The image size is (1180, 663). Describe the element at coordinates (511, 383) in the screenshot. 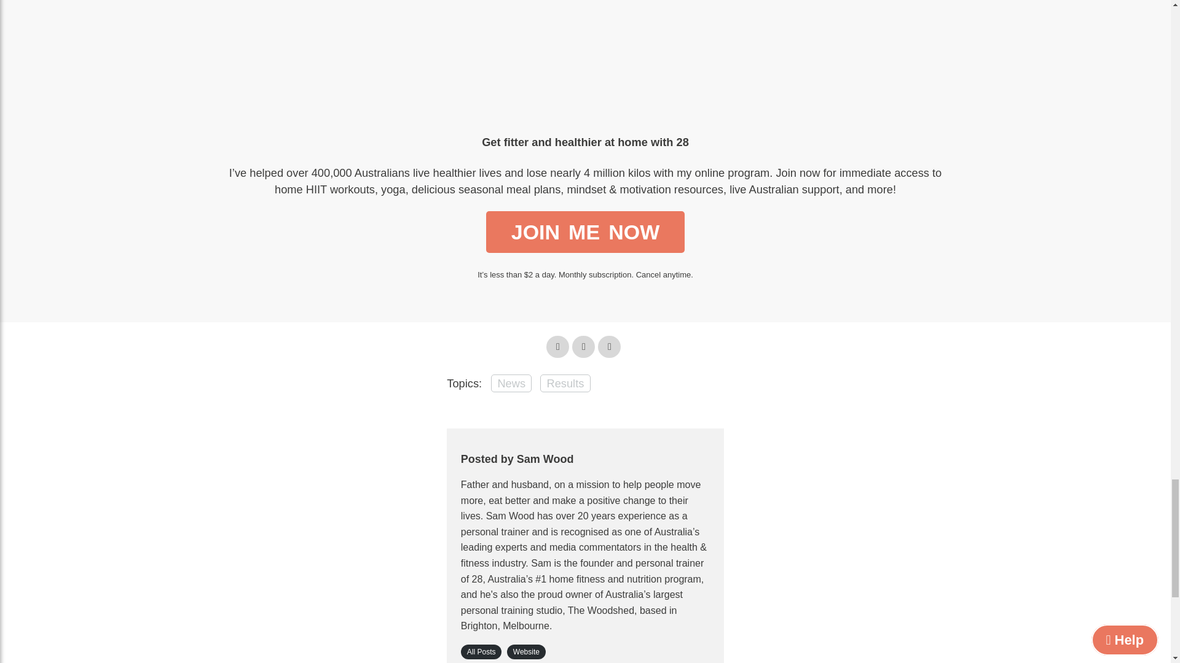

I see `News` at that location.